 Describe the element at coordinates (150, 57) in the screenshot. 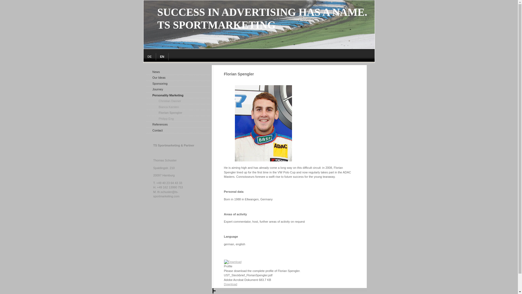

I see `DE` at that location.